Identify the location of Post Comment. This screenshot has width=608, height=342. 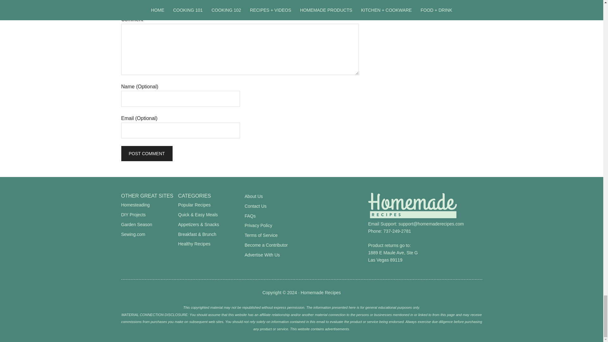
(146, 153).